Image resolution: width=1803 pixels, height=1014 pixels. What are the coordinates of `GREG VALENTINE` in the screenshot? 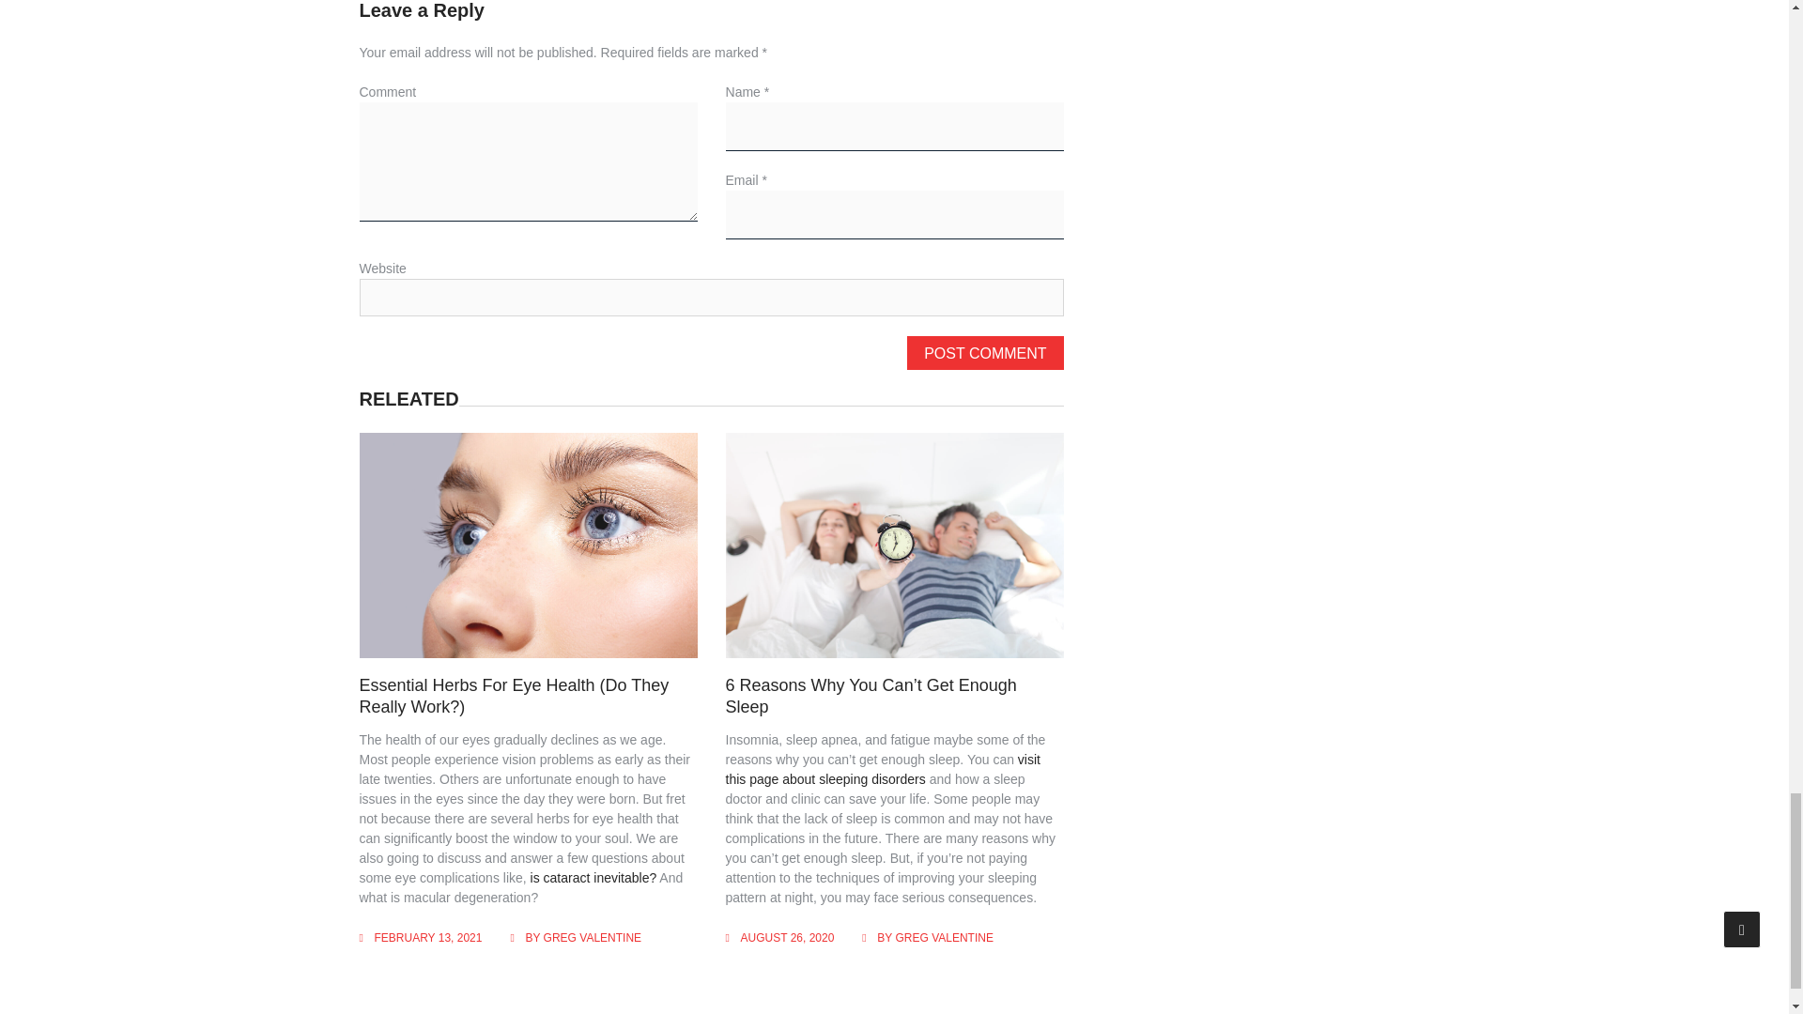 It's located at (593, 937).